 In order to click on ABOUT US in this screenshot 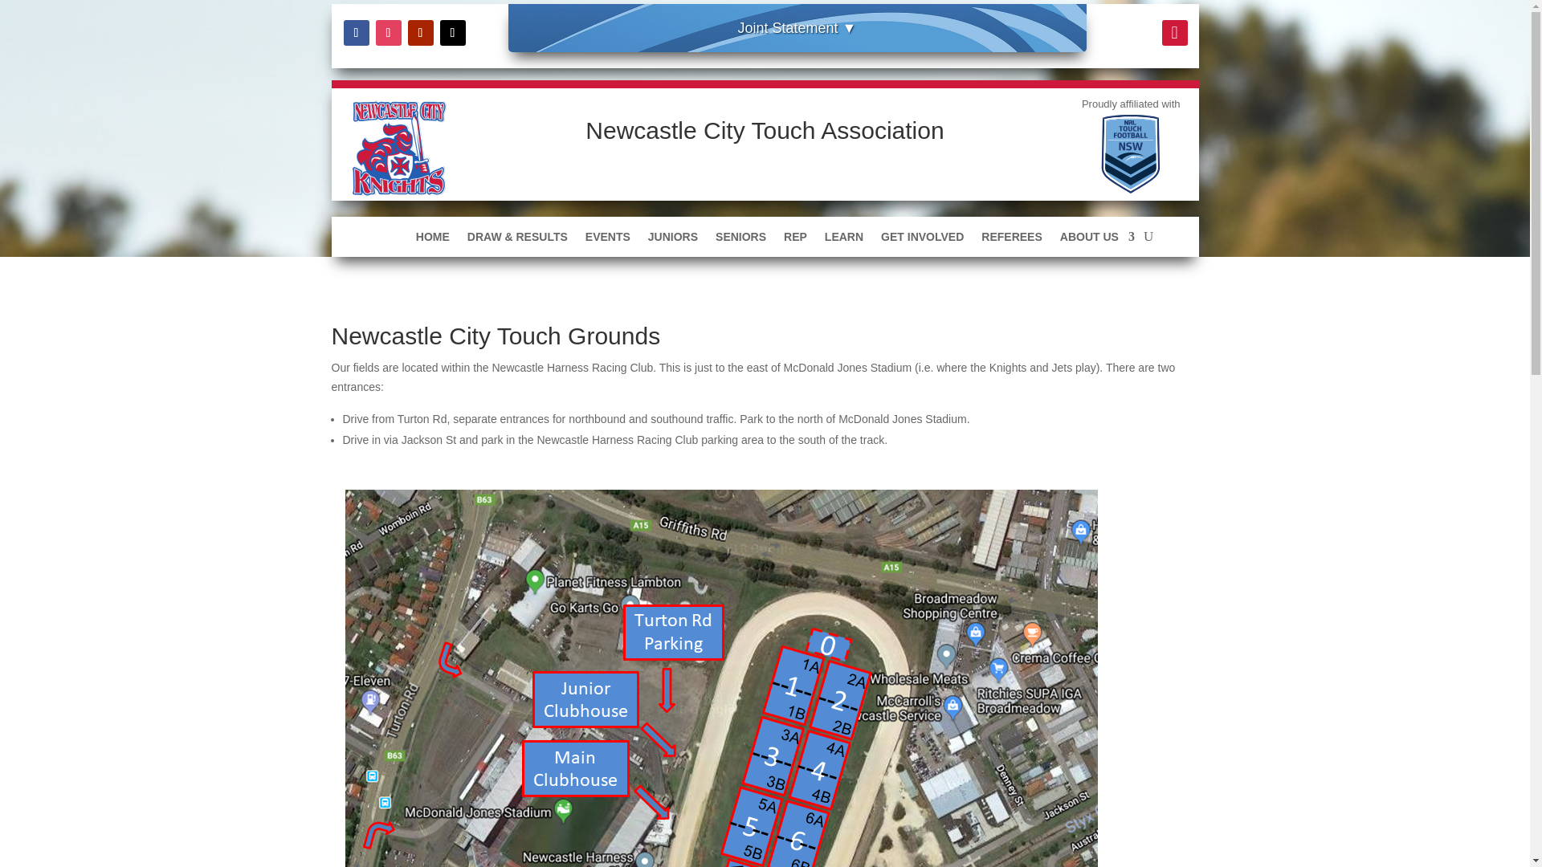, I will do `click(1097, 239)`.